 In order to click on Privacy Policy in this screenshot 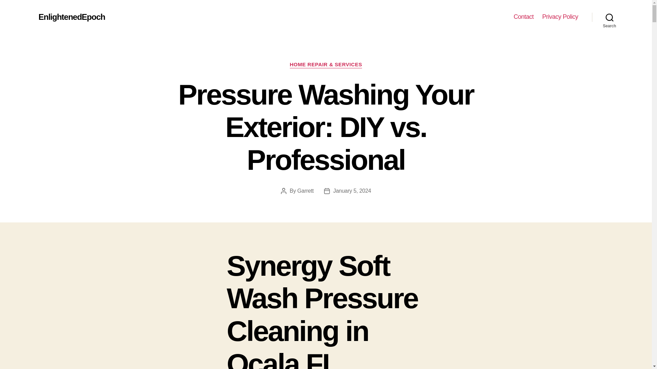, I will do `click(560, 17)`.